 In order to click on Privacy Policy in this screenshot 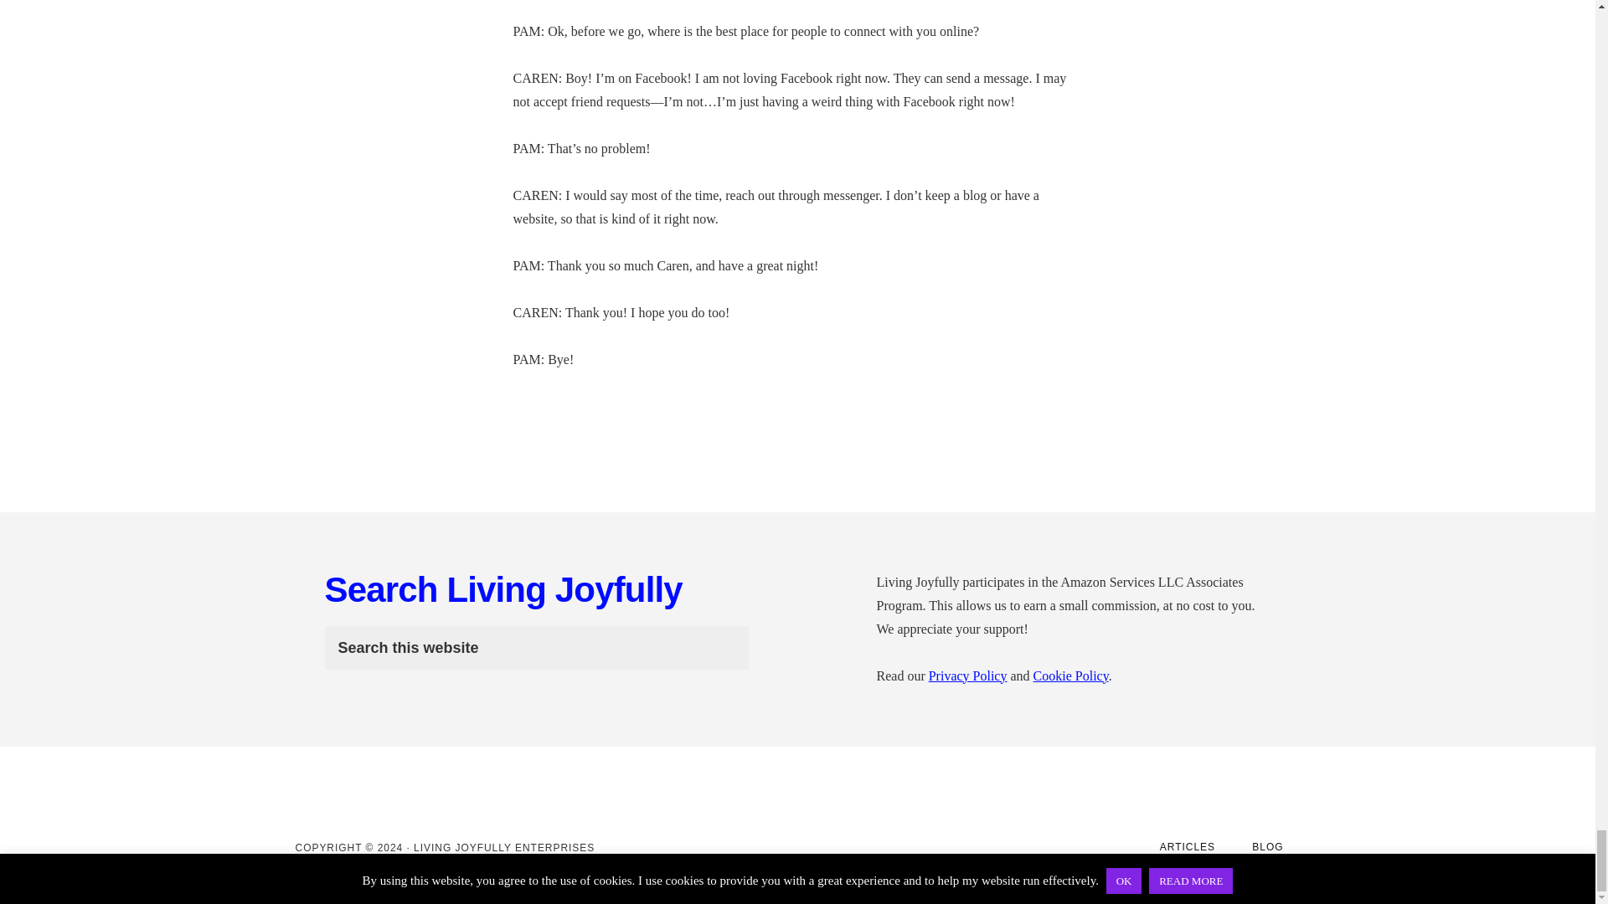, I will do `click(968, 676)`.